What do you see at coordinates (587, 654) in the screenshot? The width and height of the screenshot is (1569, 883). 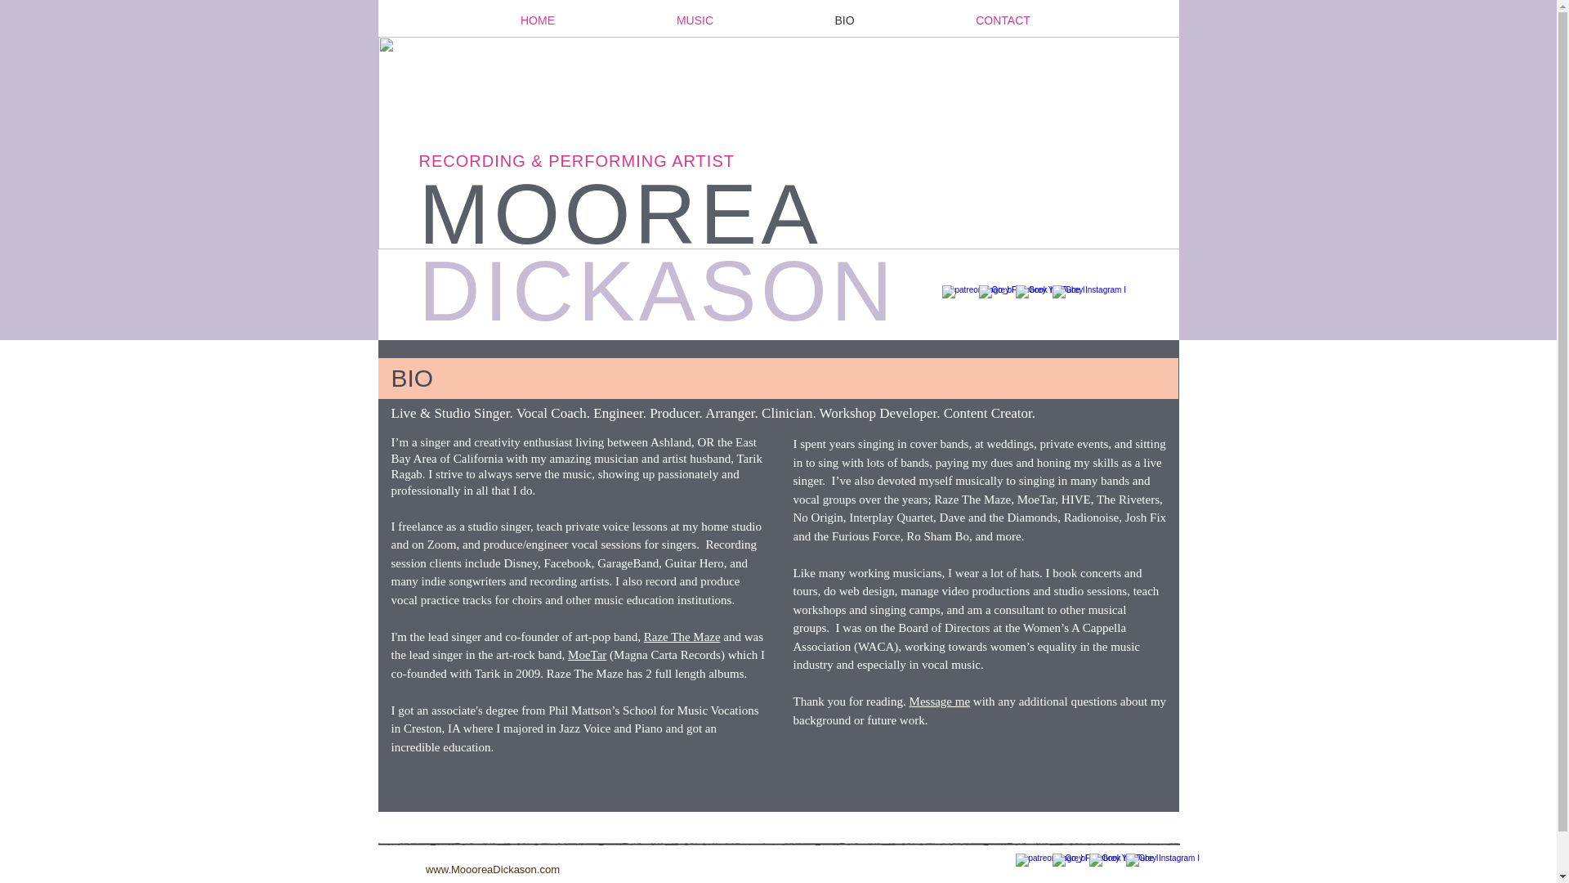 I see `MoeTar` at bounding box center [587, 654].